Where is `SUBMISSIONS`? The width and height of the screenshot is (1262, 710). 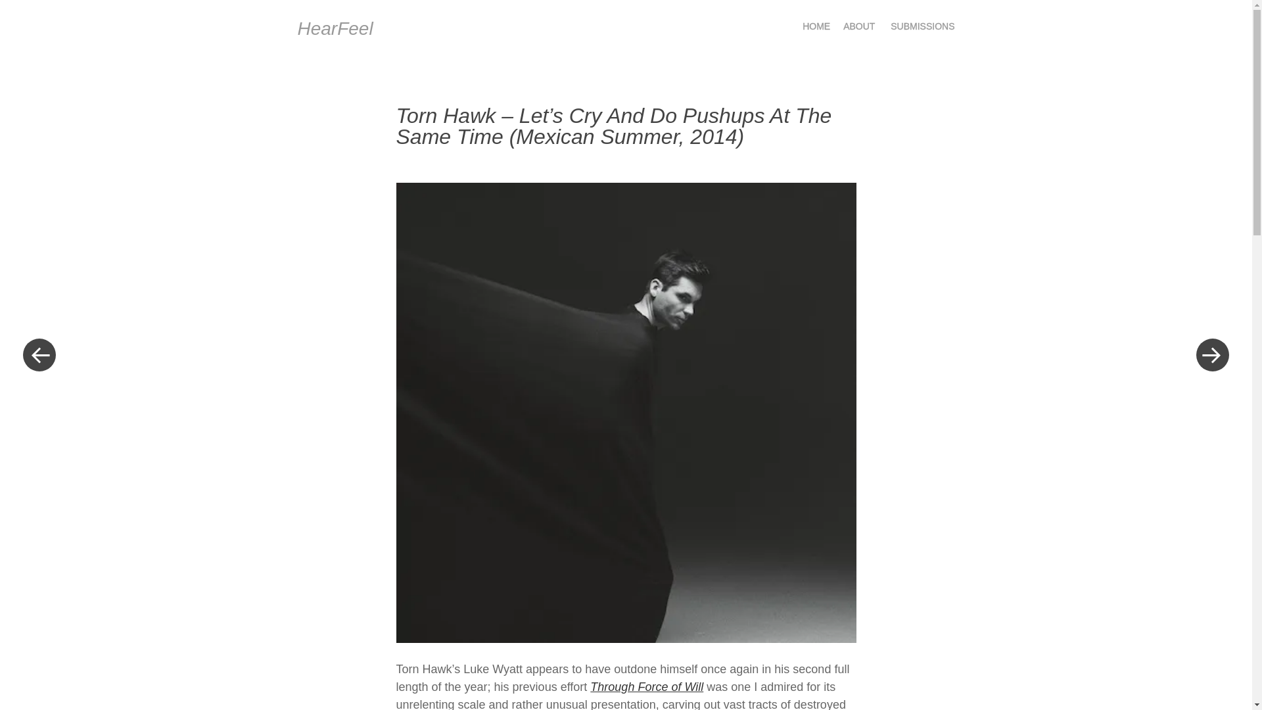
SUBMISSIONS is located at coordinates (922, 26).